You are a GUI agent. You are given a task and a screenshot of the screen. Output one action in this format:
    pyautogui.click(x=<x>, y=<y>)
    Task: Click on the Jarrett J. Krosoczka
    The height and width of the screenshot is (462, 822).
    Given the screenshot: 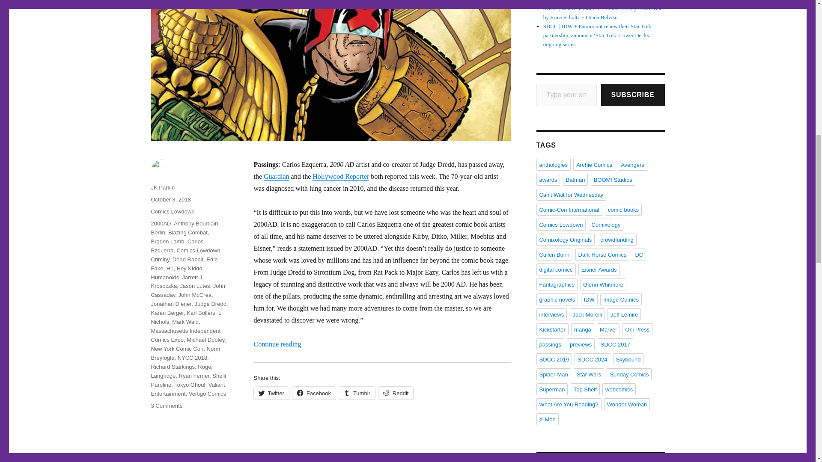 What is the action you would take?
    pyautogui.click(x=177, y=281)
    